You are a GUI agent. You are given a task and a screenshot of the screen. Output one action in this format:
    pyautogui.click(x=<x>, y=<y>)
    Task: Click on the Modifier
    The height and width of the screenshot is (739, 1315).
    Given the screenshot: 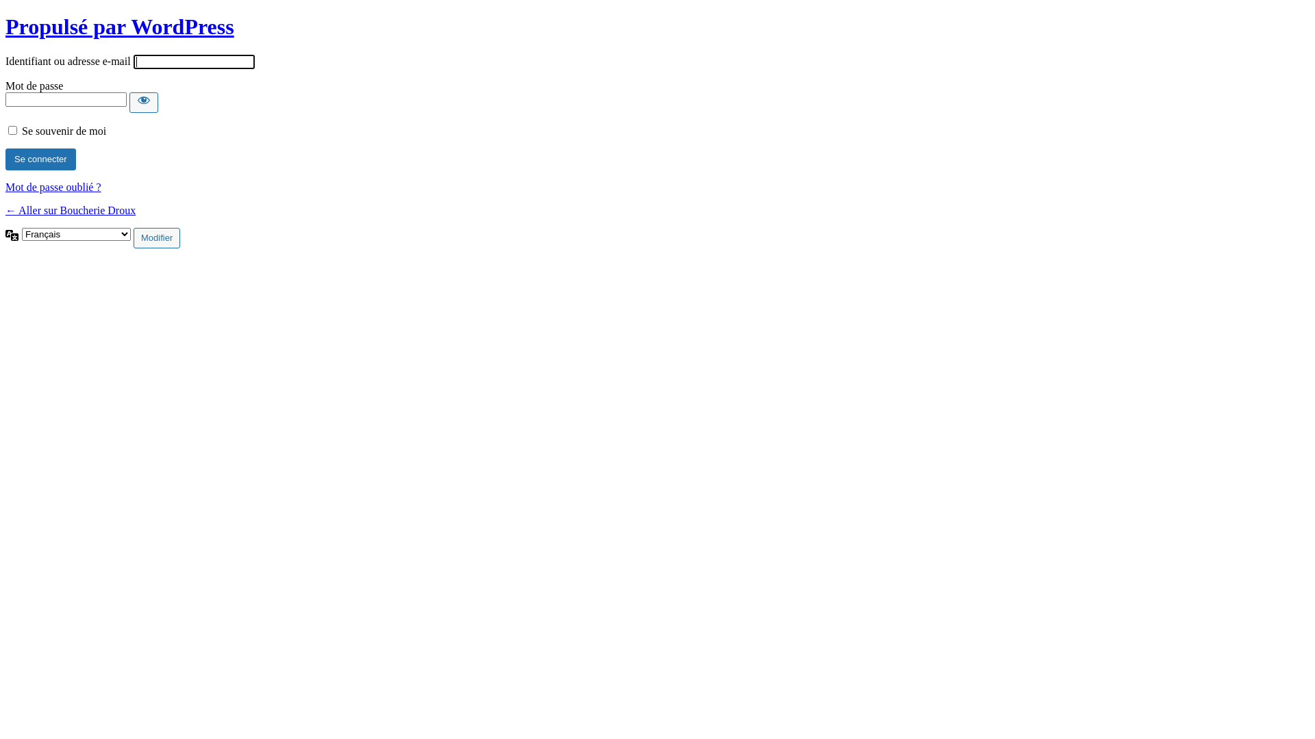 What is the action you would take?
    pyautogui.click(x=157, y=238)
    